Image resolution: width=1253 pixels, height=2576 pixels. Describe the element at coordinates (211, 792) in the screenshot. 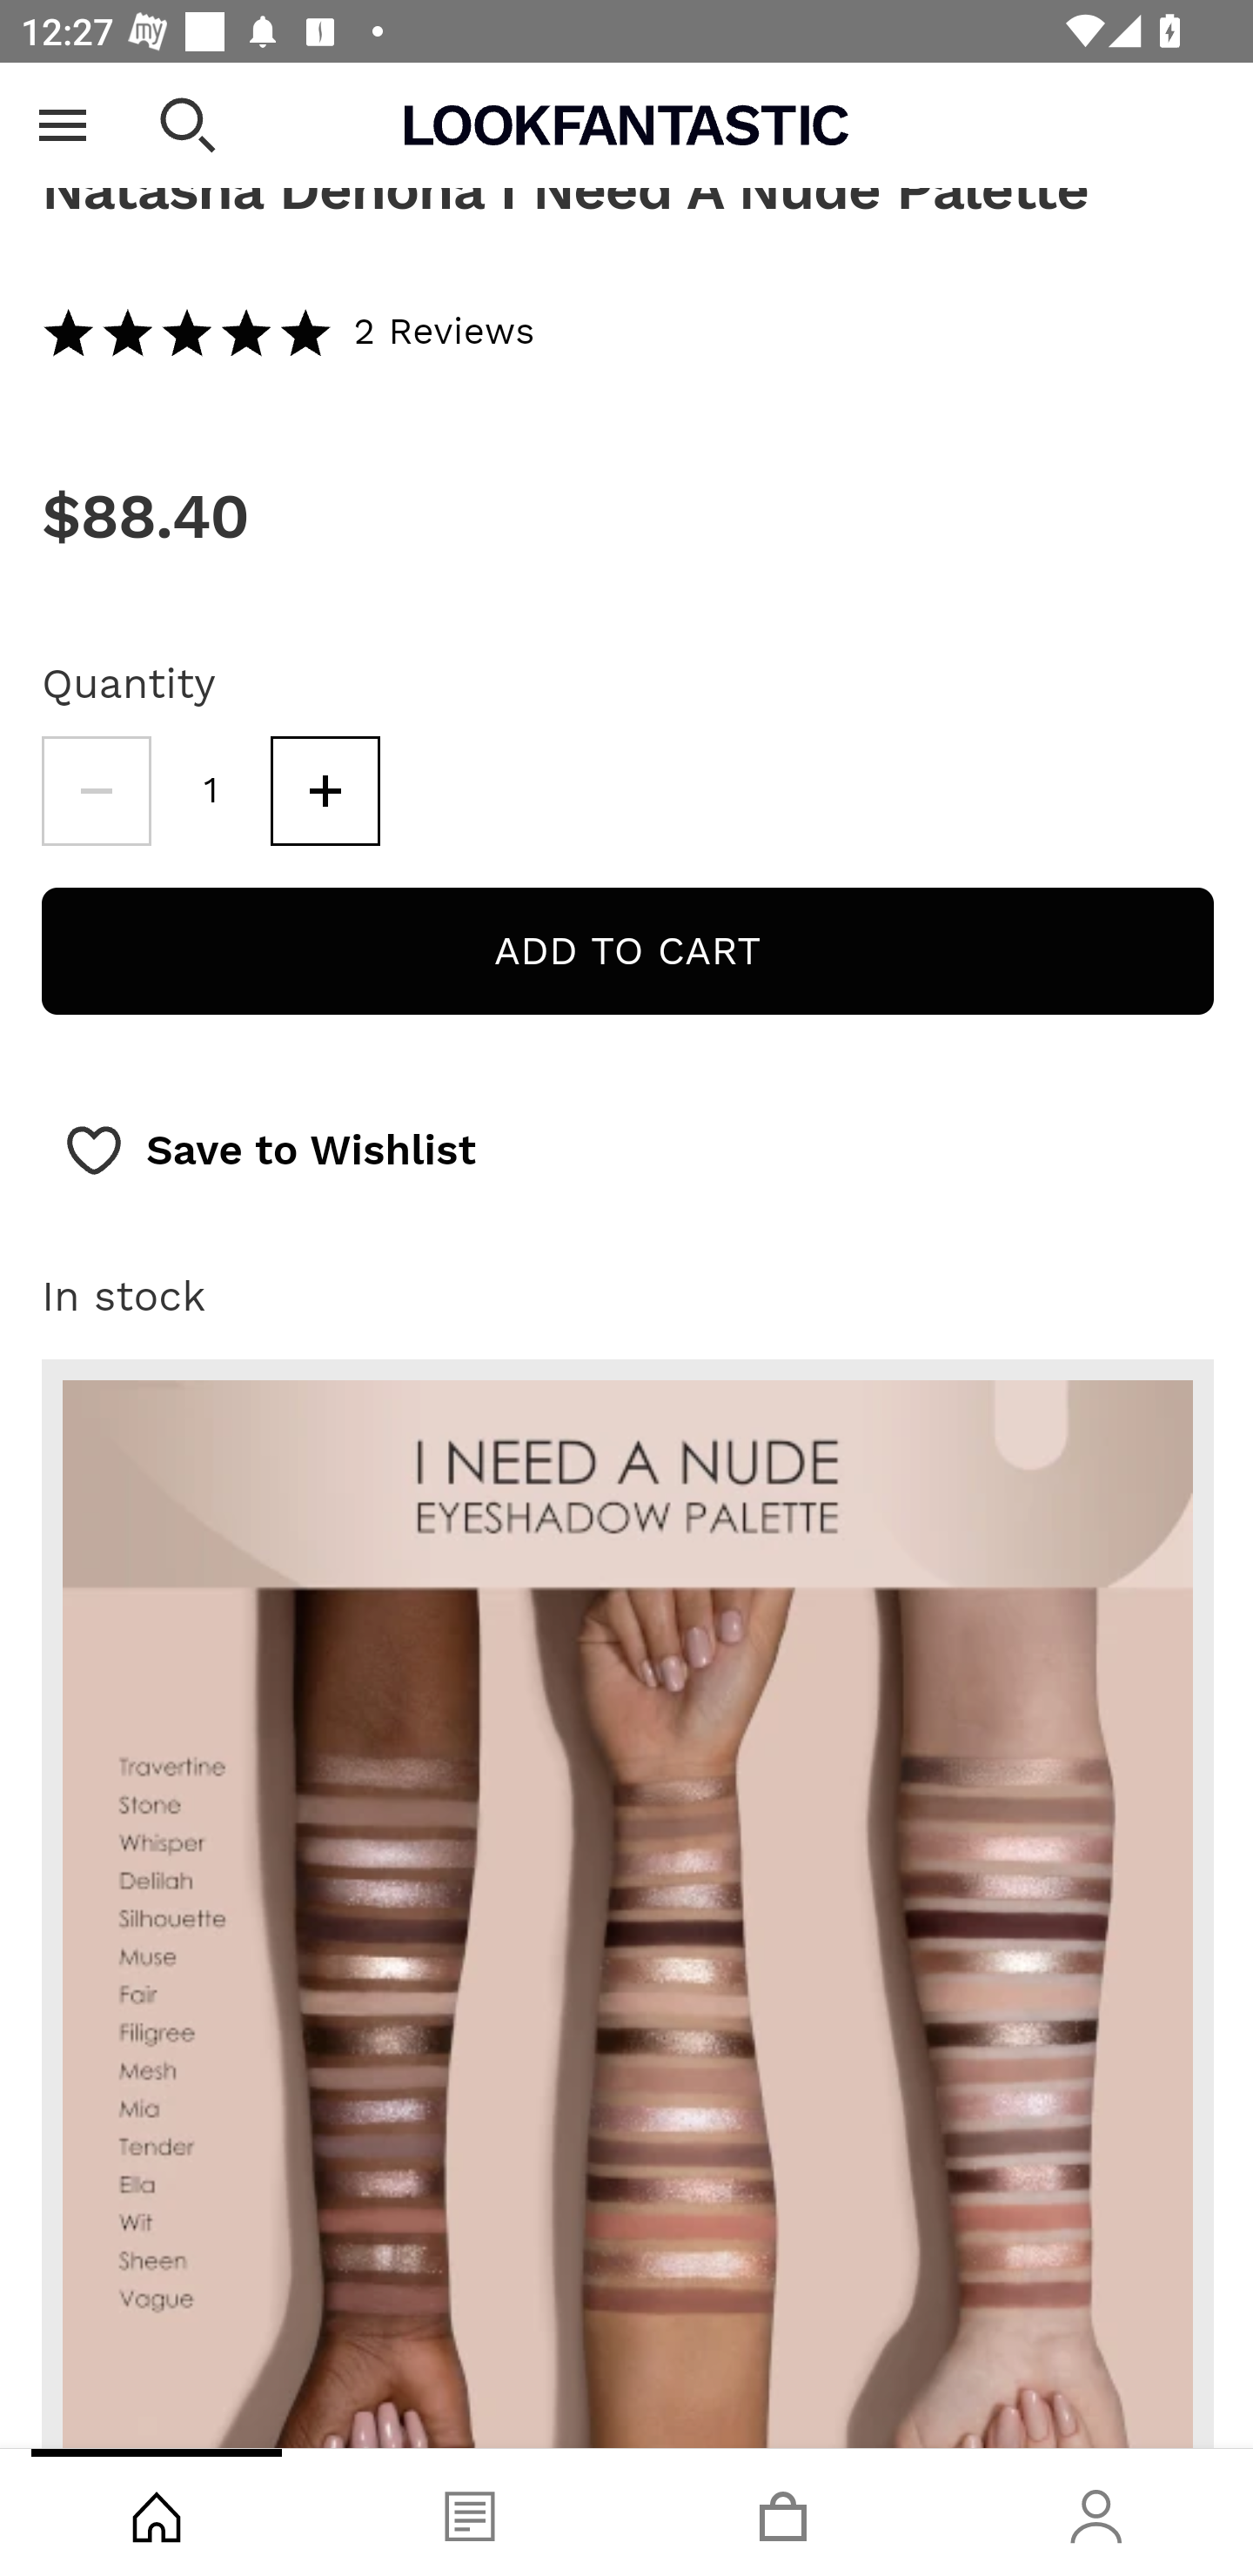

I see `1, Quantity` at that location.